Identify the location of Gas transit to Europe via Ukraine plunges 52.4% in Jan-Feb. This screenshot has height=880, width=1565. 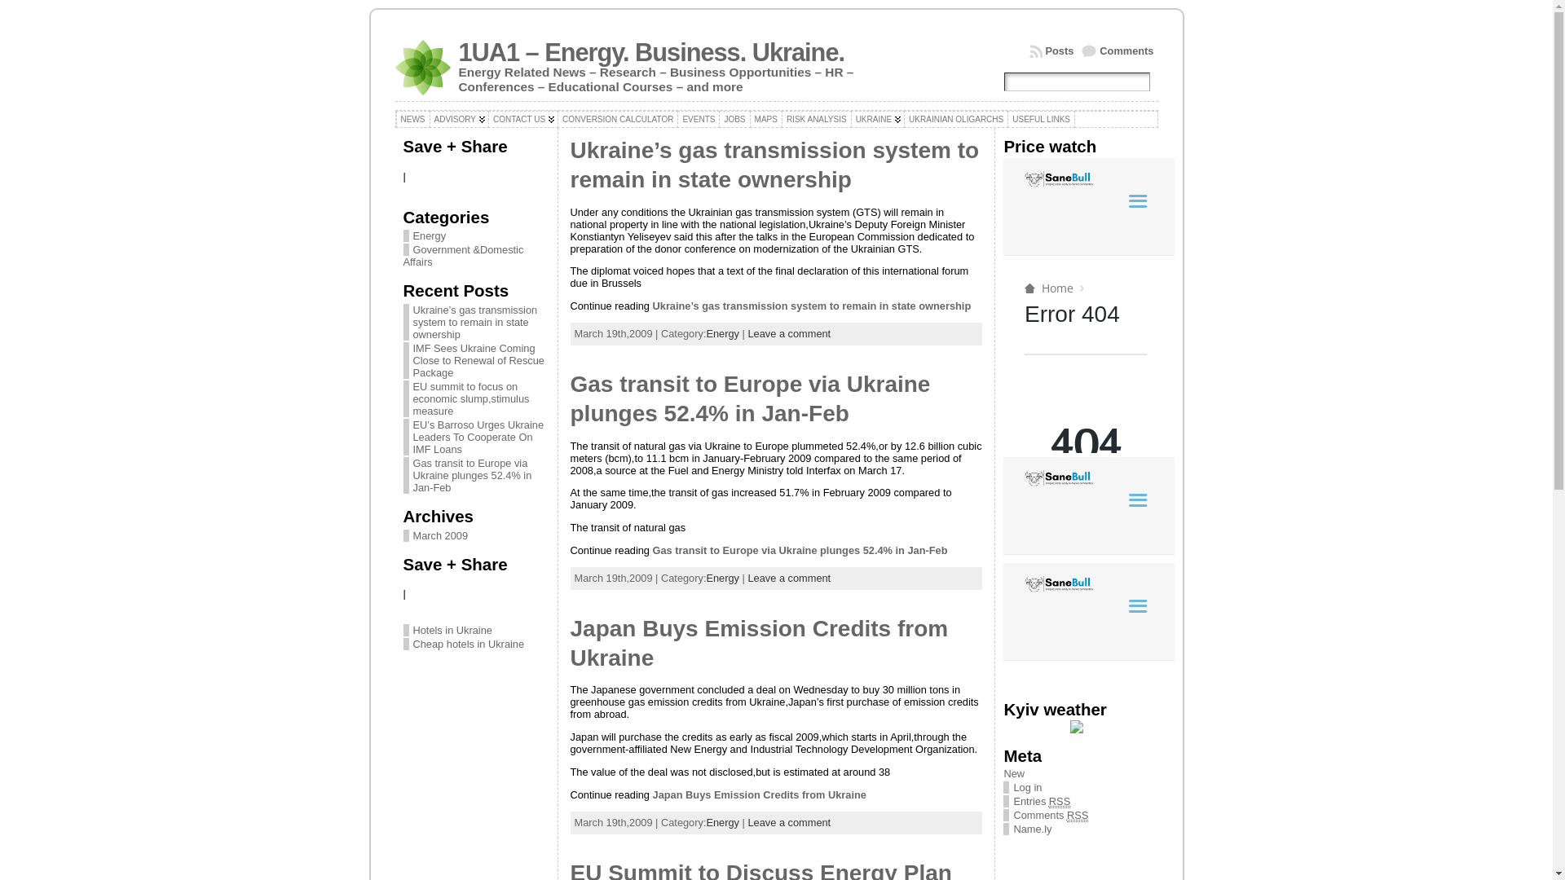
(751, 399).